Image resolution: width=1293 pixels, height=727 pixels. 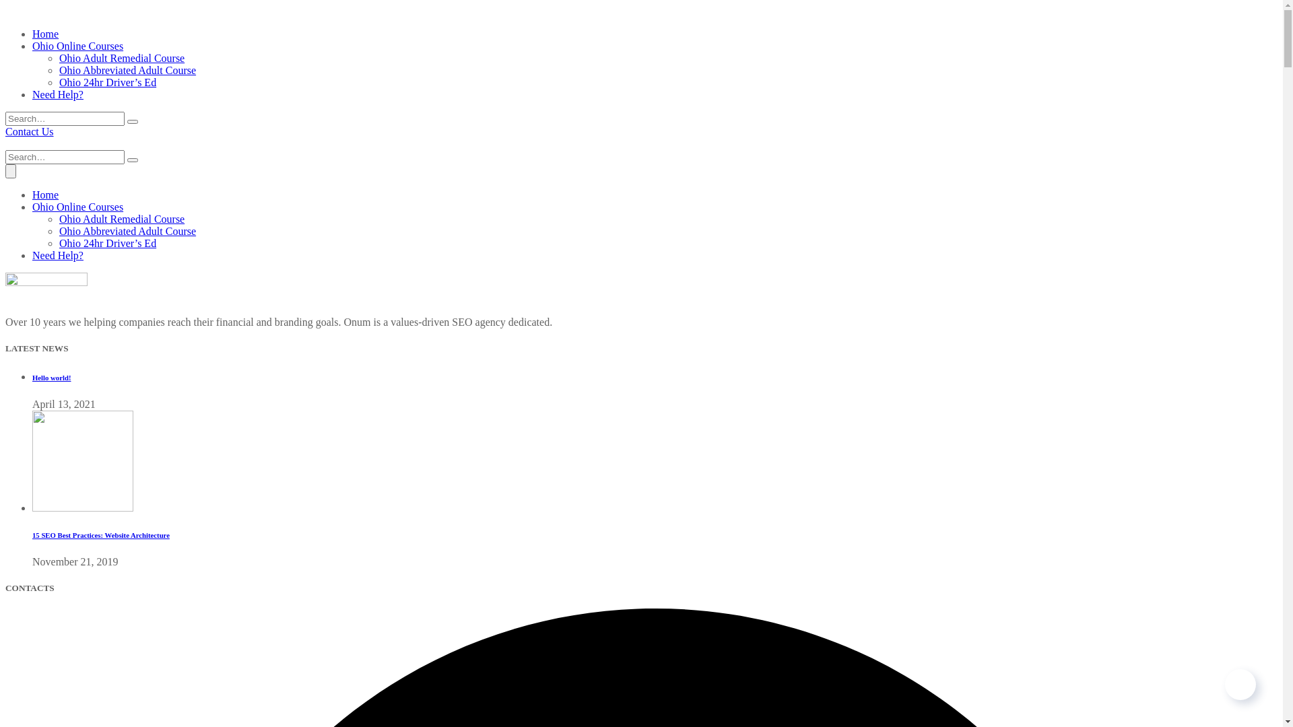 What do you see at coordinates (78, 207) in the screenshot?
I see `Ohio Online Courses` at bounding box center [78, 207].